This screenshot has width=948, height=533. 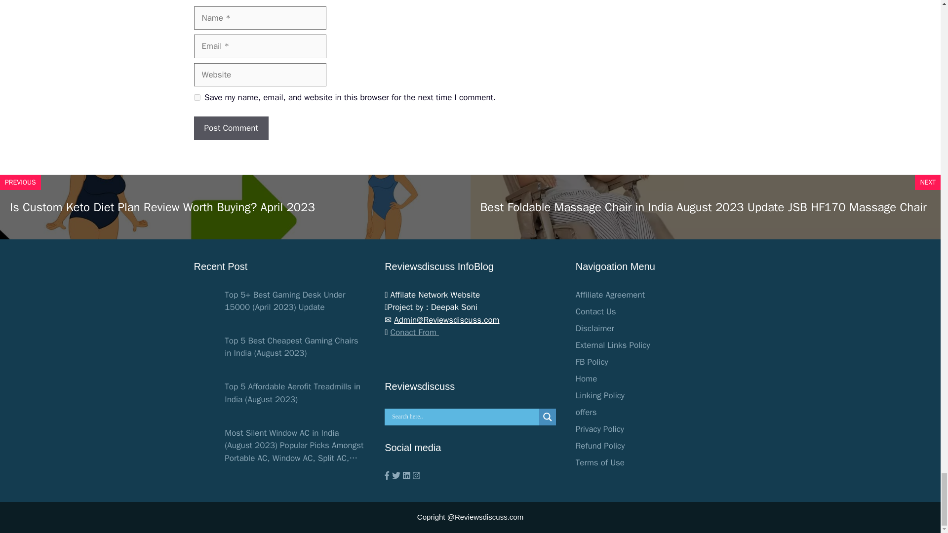 What do you see at coordinates (197, 98) in the screenshot?
I see `yes` at bounding box center [197, 98].